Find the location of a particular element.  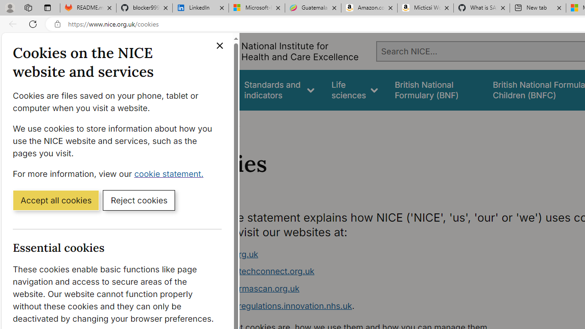

www.nice.org.uk is located at coordinates (225, 254).